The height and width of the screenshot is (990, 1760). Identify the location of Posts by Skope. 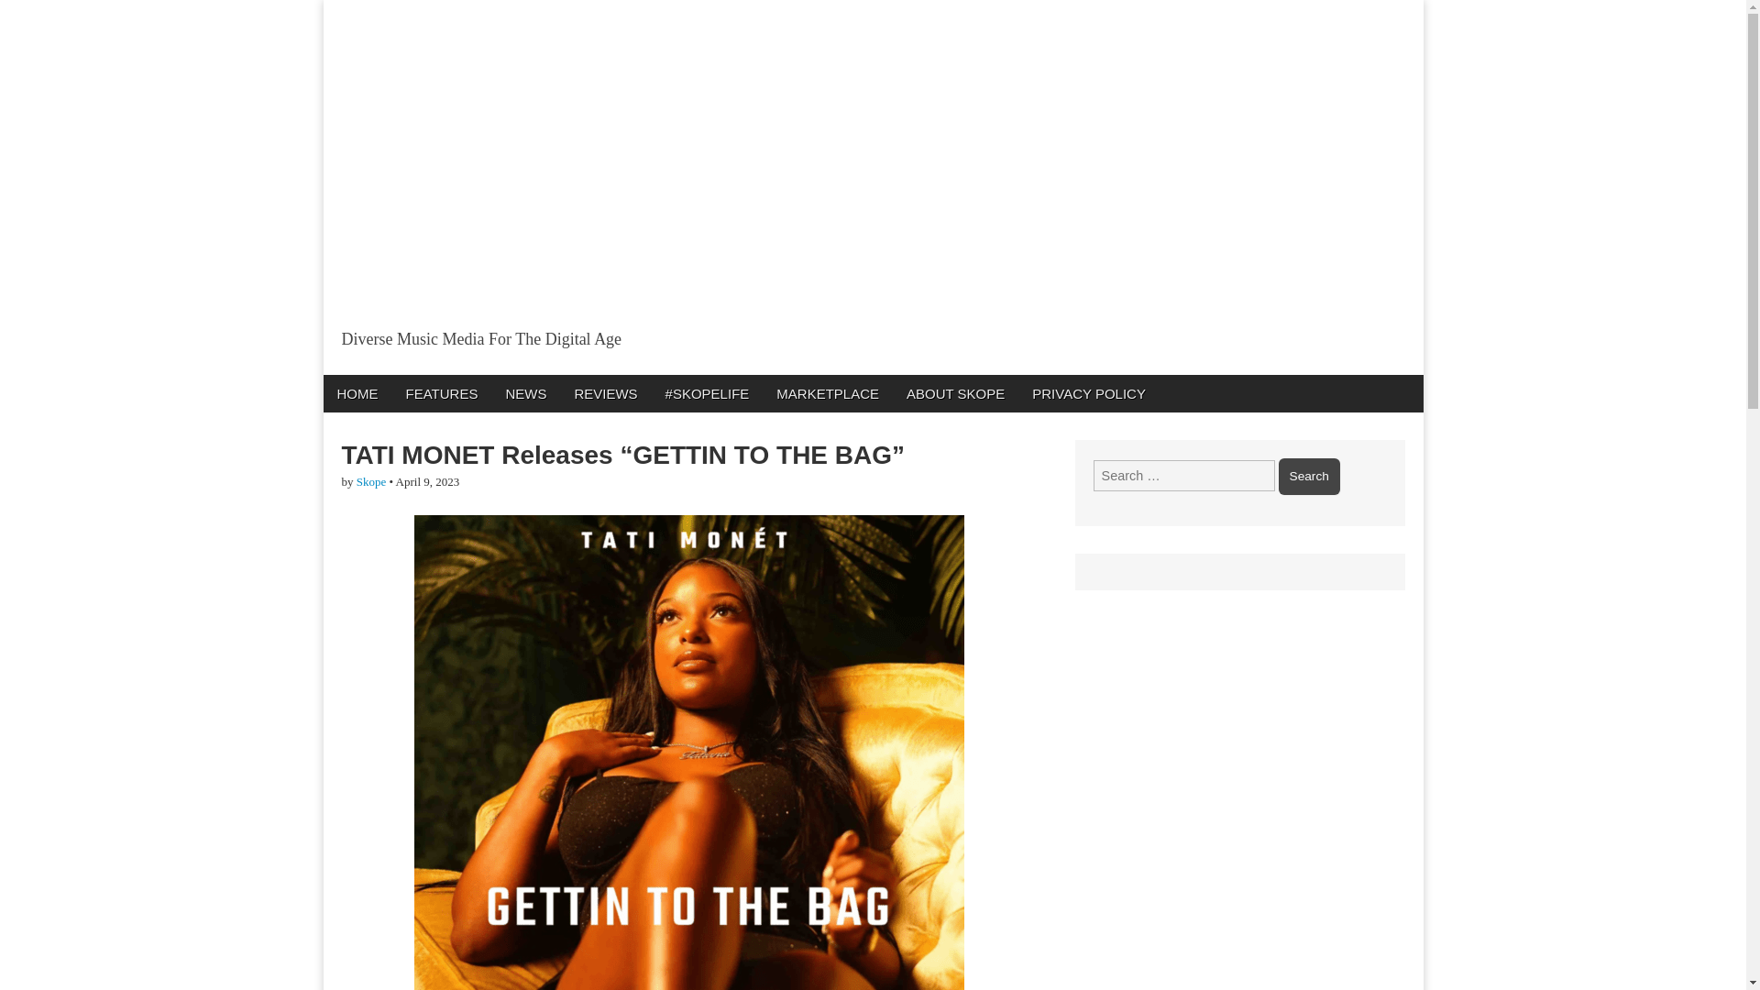
(372, 482).